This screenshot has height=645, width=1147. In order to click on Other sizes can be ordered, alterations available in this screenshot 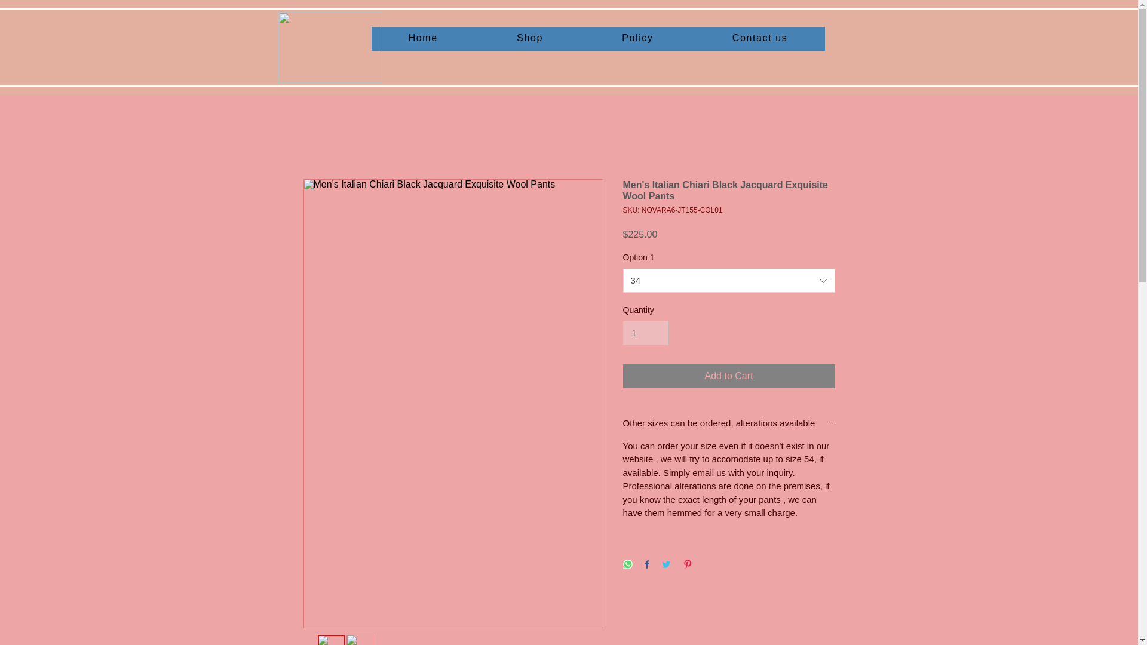, I will do `click(729, 423)`.